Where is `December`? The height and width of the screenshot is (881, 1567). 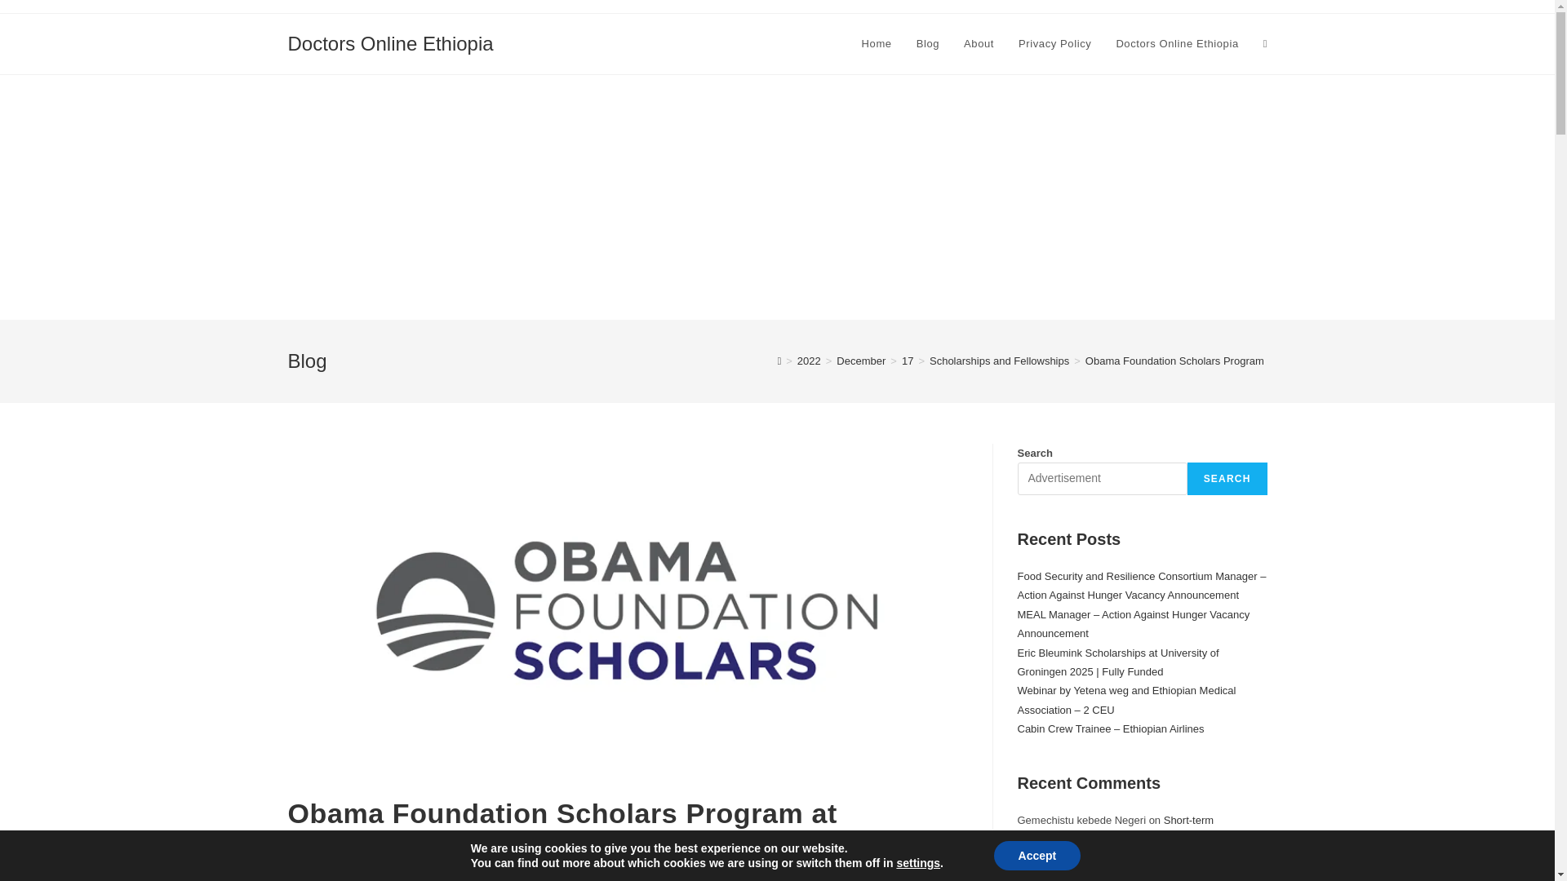 December is located at coordinates (860, 361).